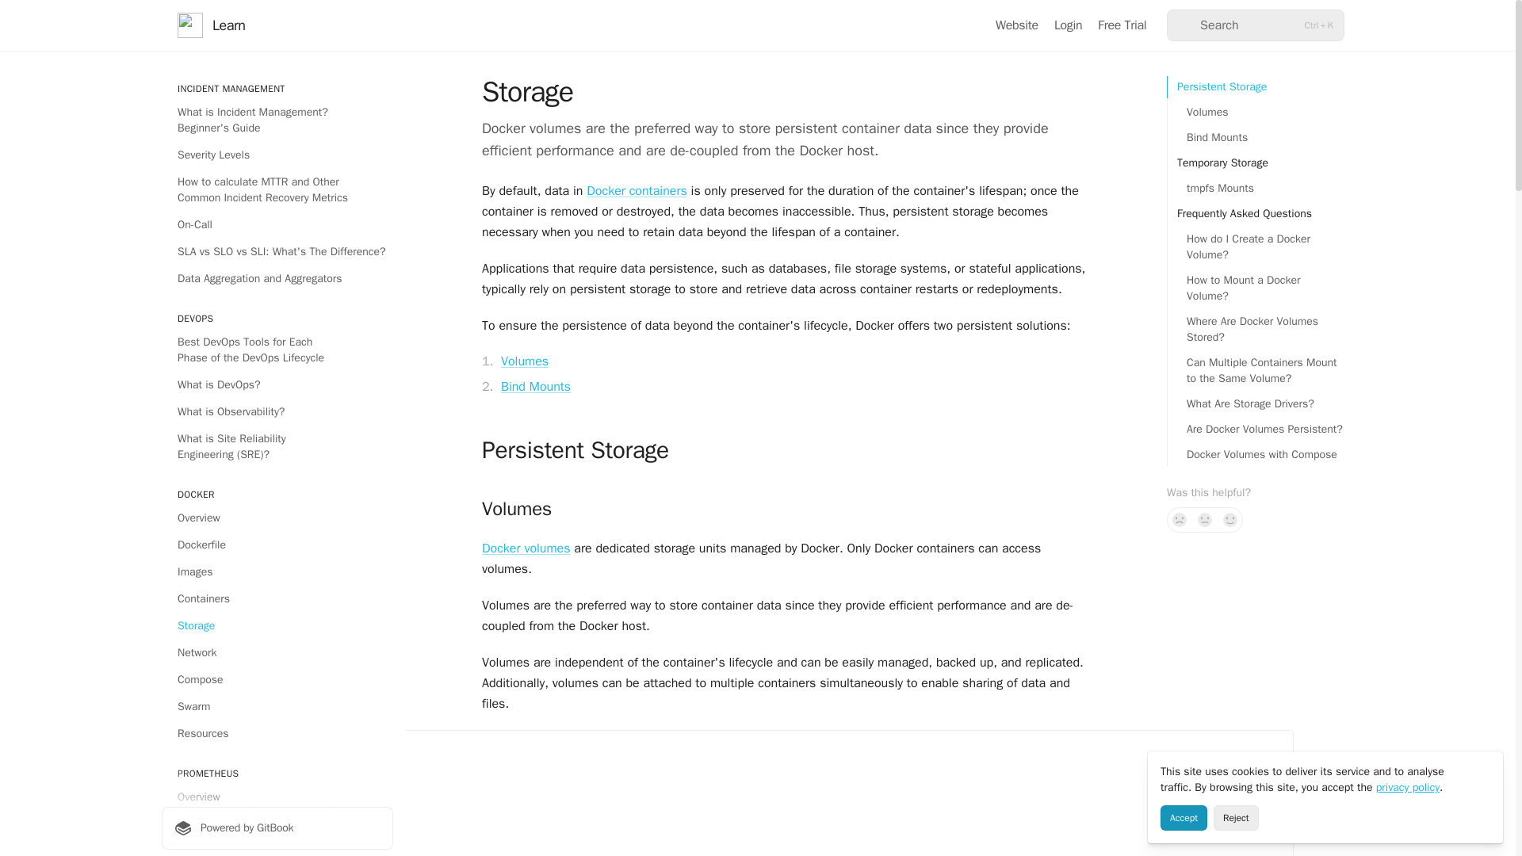 The width and height of the screenshot is (1522, 856). I want to click on Yes, it was!, so click(1230, 520).